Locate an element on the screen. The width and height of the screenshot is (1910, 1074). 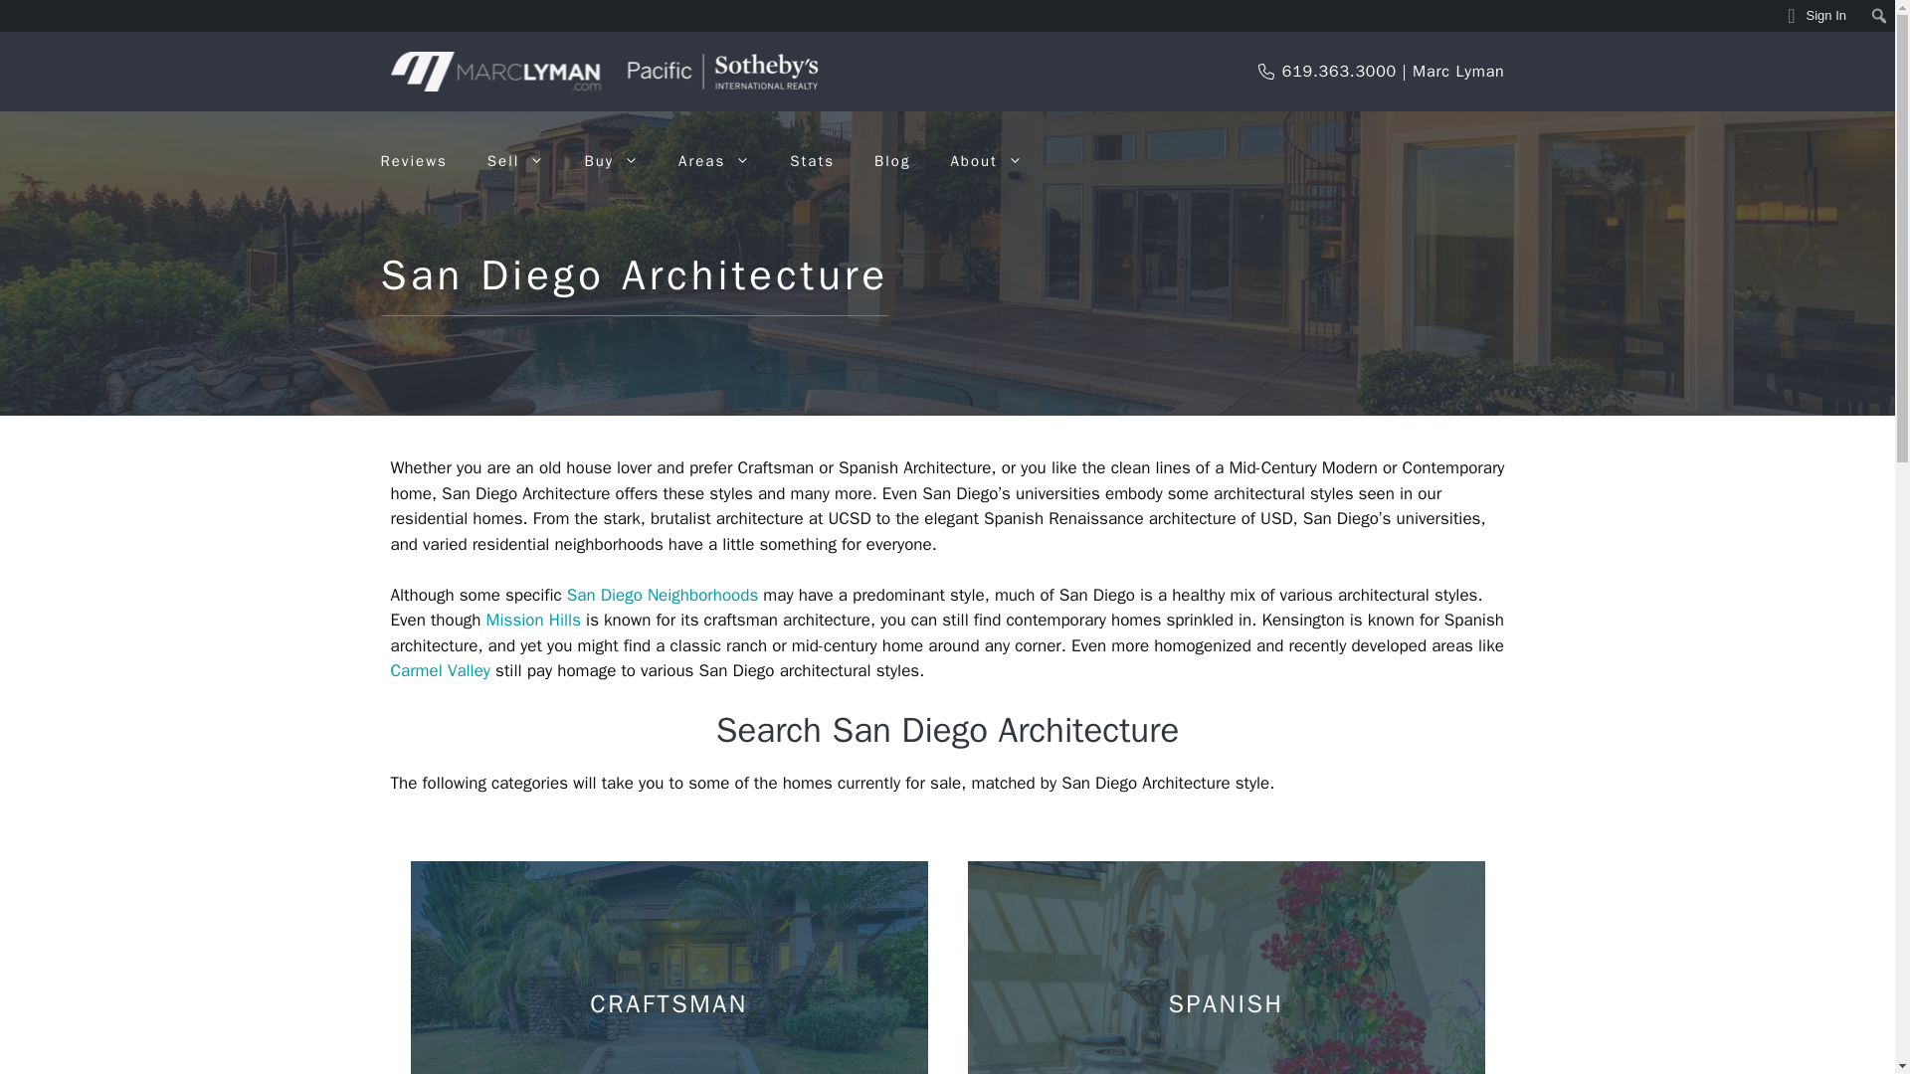
Carmel Valley is located at coordinates (440, 670).